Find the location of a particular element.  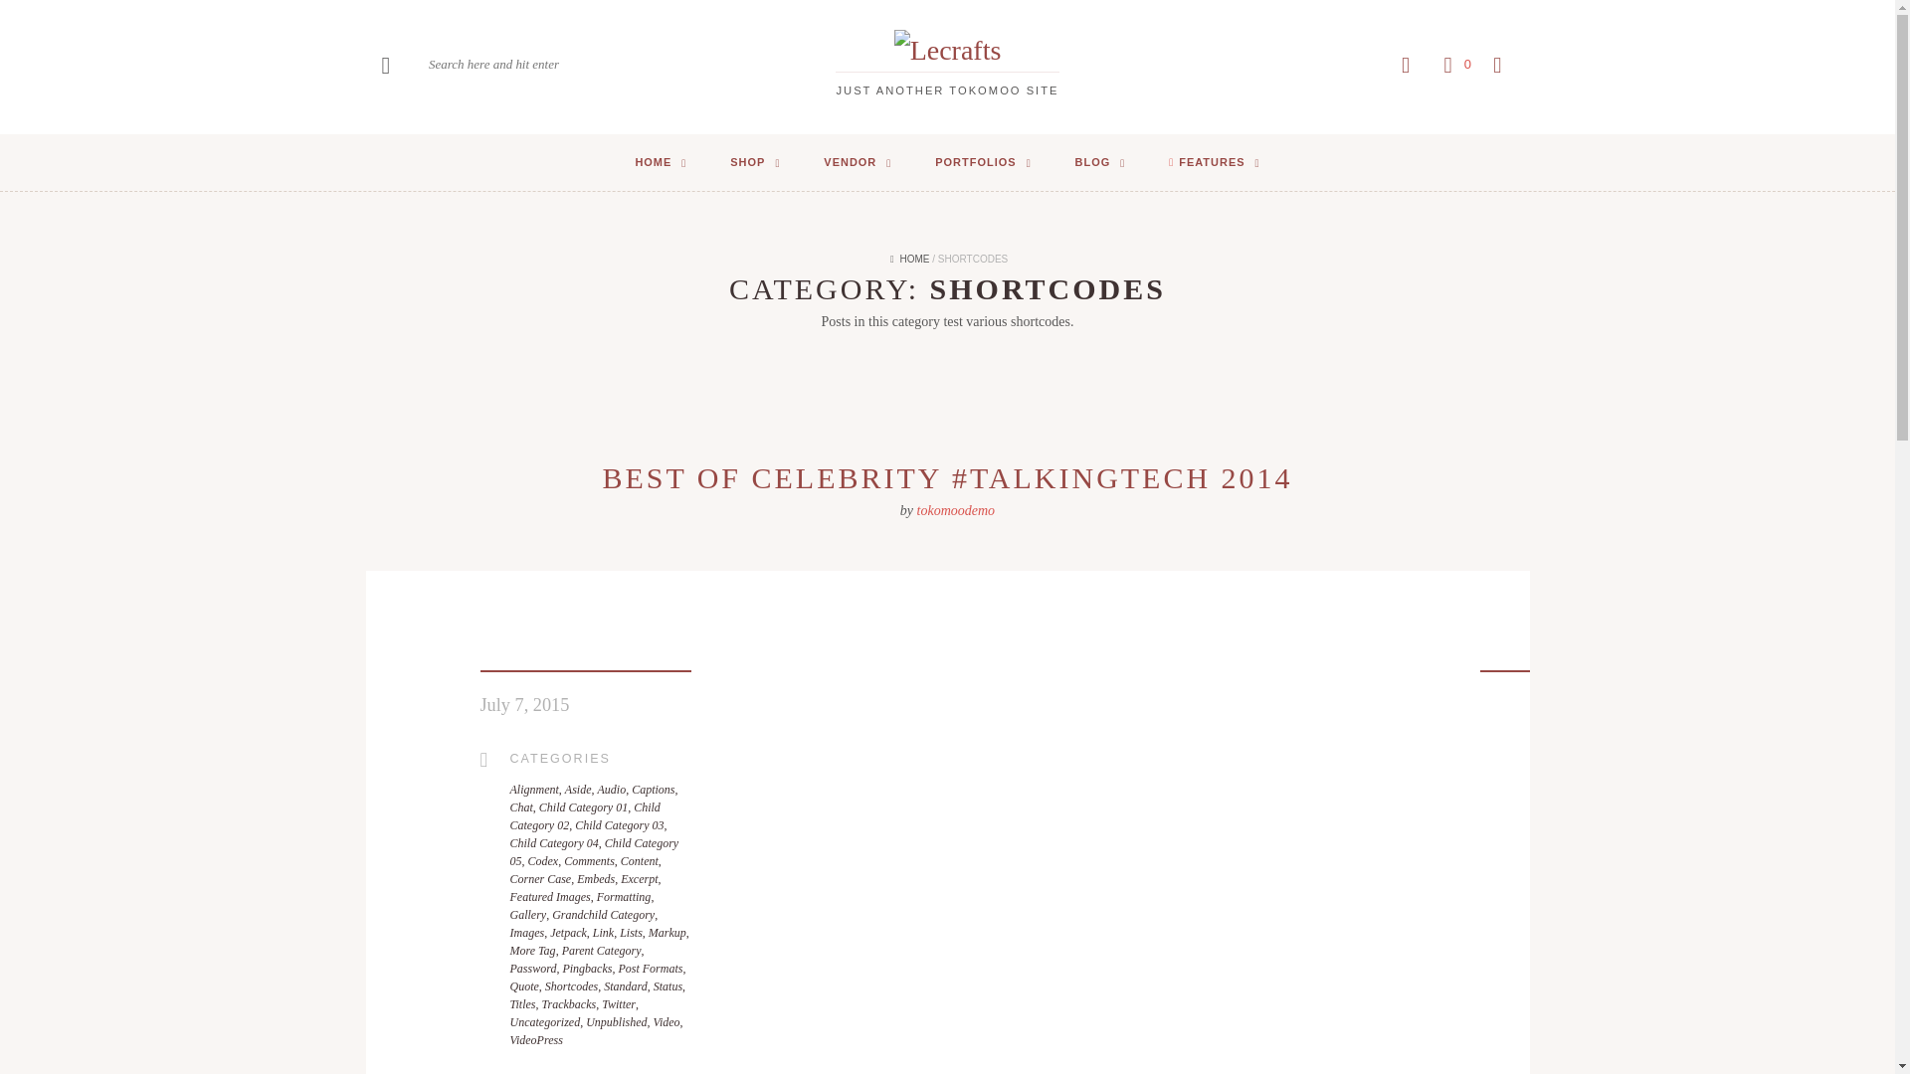

tokomoodemo is located at coordinates (955, 510).